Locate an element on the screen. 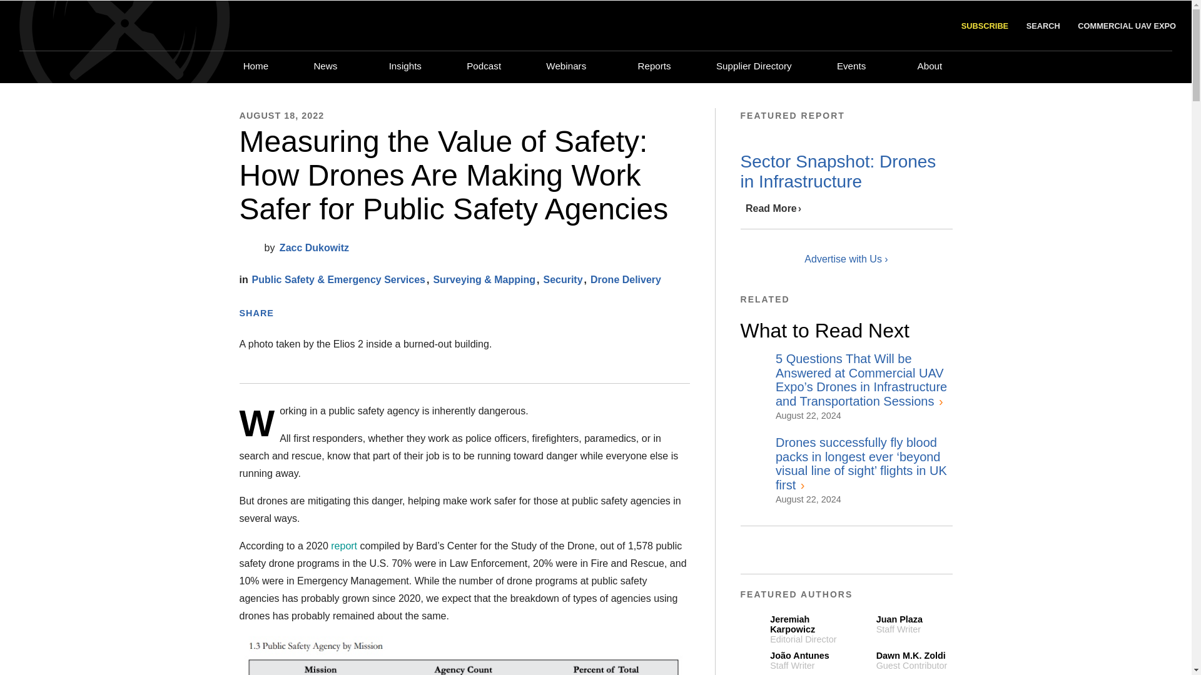 The height and width of the screenshot is (675, 1201). Home is located at coordinates (255, 66).